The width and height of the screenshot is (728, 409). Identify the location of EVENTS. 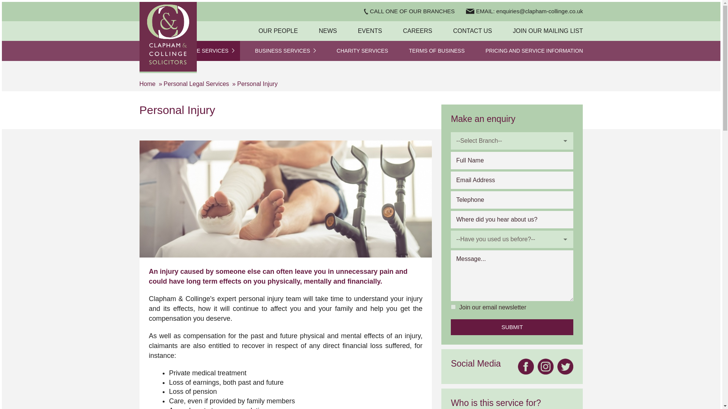
(370, 31).